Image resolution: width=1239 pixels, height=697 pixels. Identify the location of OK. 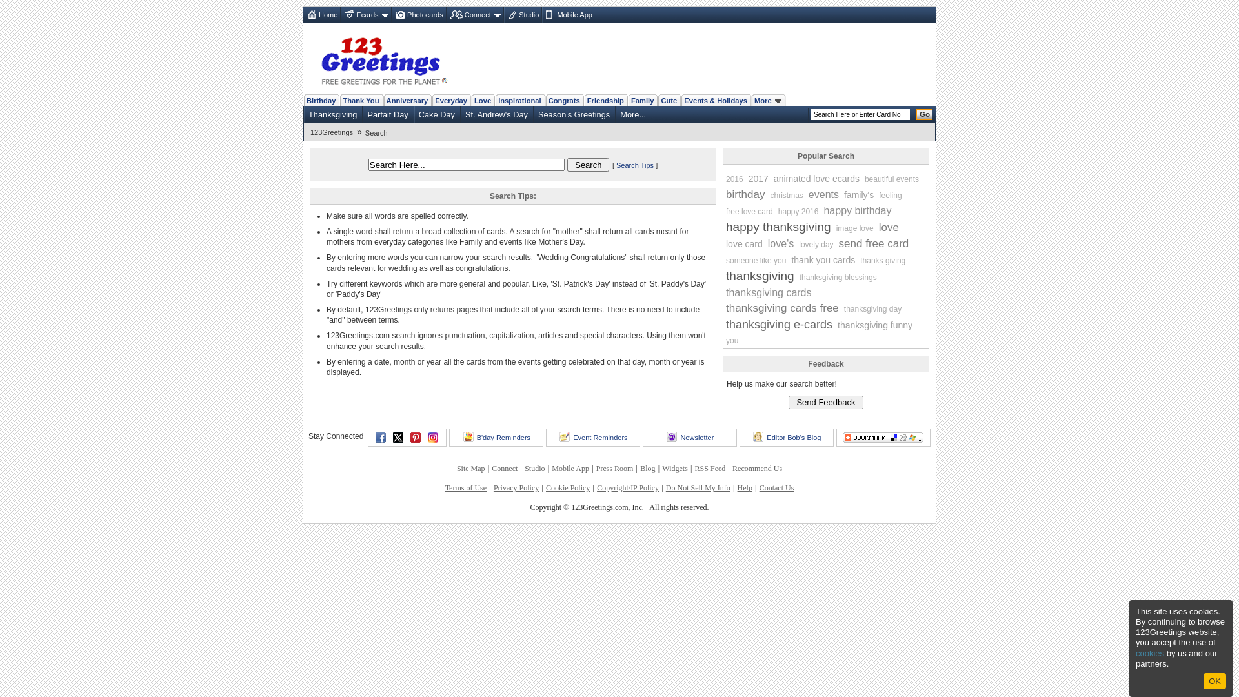
(1214, 682).